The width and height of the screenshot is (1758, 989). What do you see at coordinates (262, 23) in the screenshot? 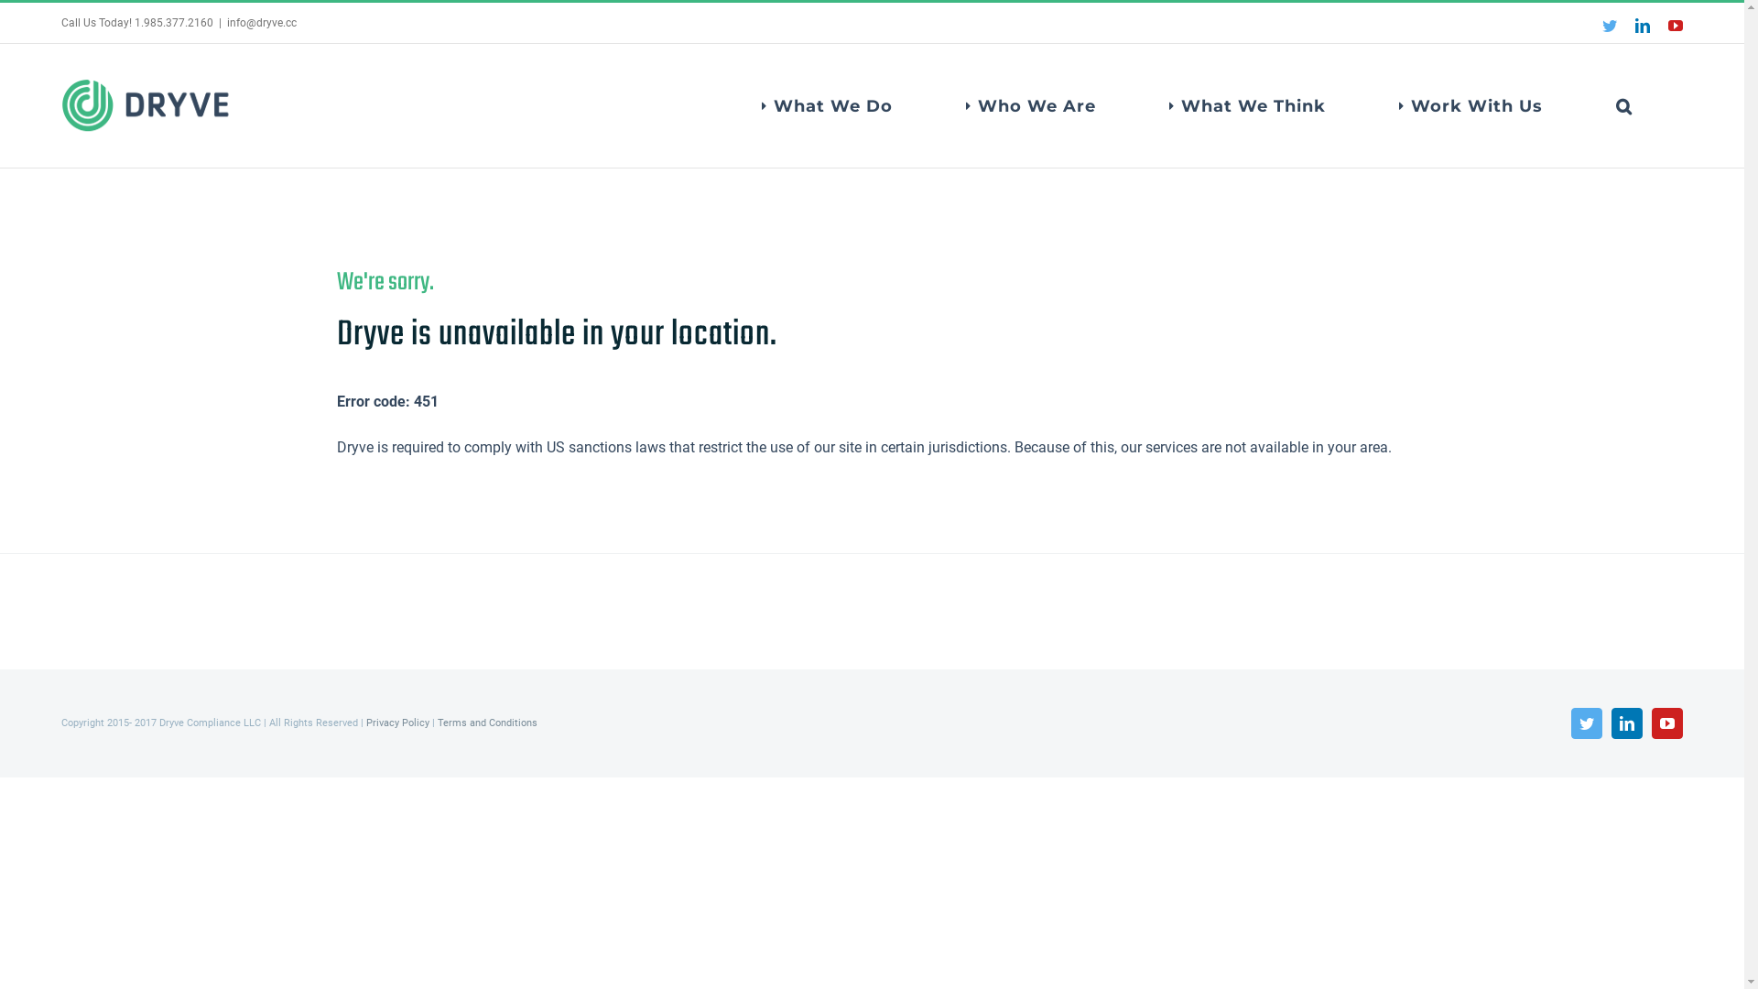
I see `info@dryve.cc` at bounding box center [262, 23].